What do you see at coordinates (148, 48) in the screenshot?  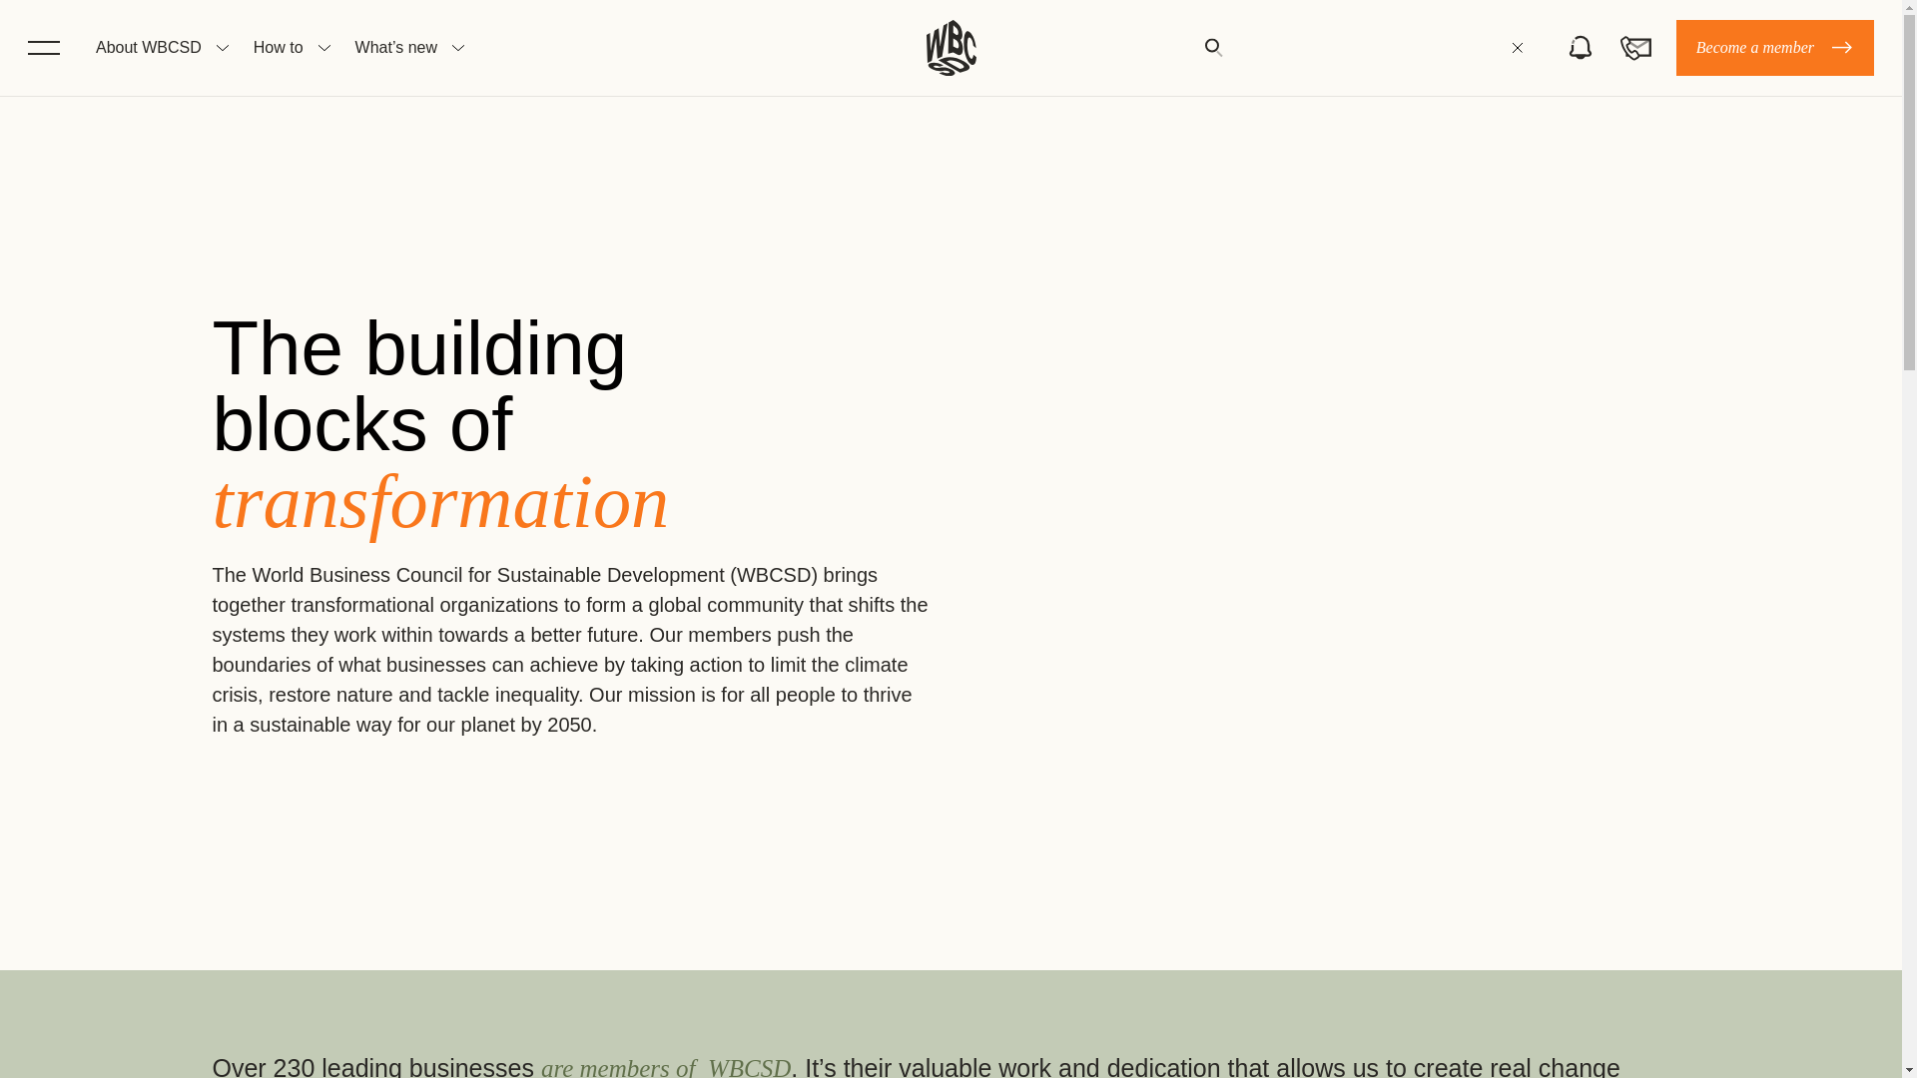 I see `About WBCSD` at bounding box center [148, 48].